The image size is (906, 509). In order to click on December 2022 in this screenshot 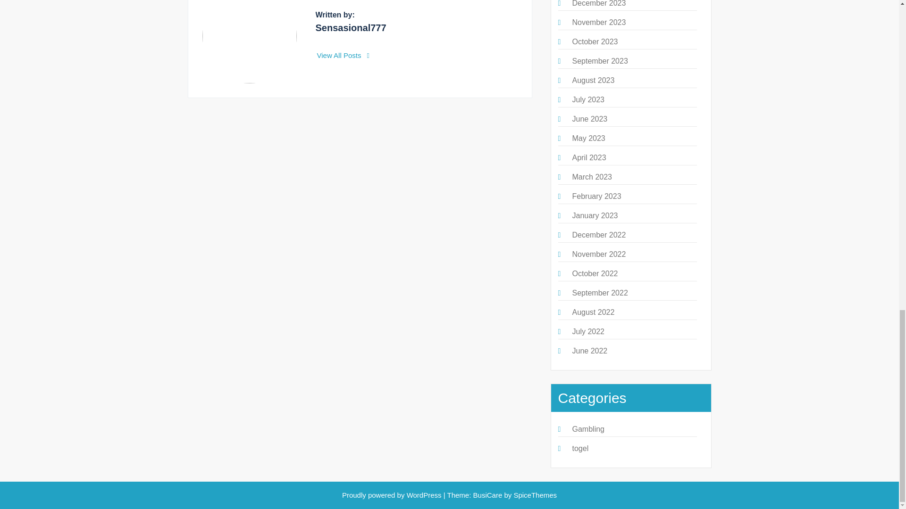, I will do `click(598, 235)`.